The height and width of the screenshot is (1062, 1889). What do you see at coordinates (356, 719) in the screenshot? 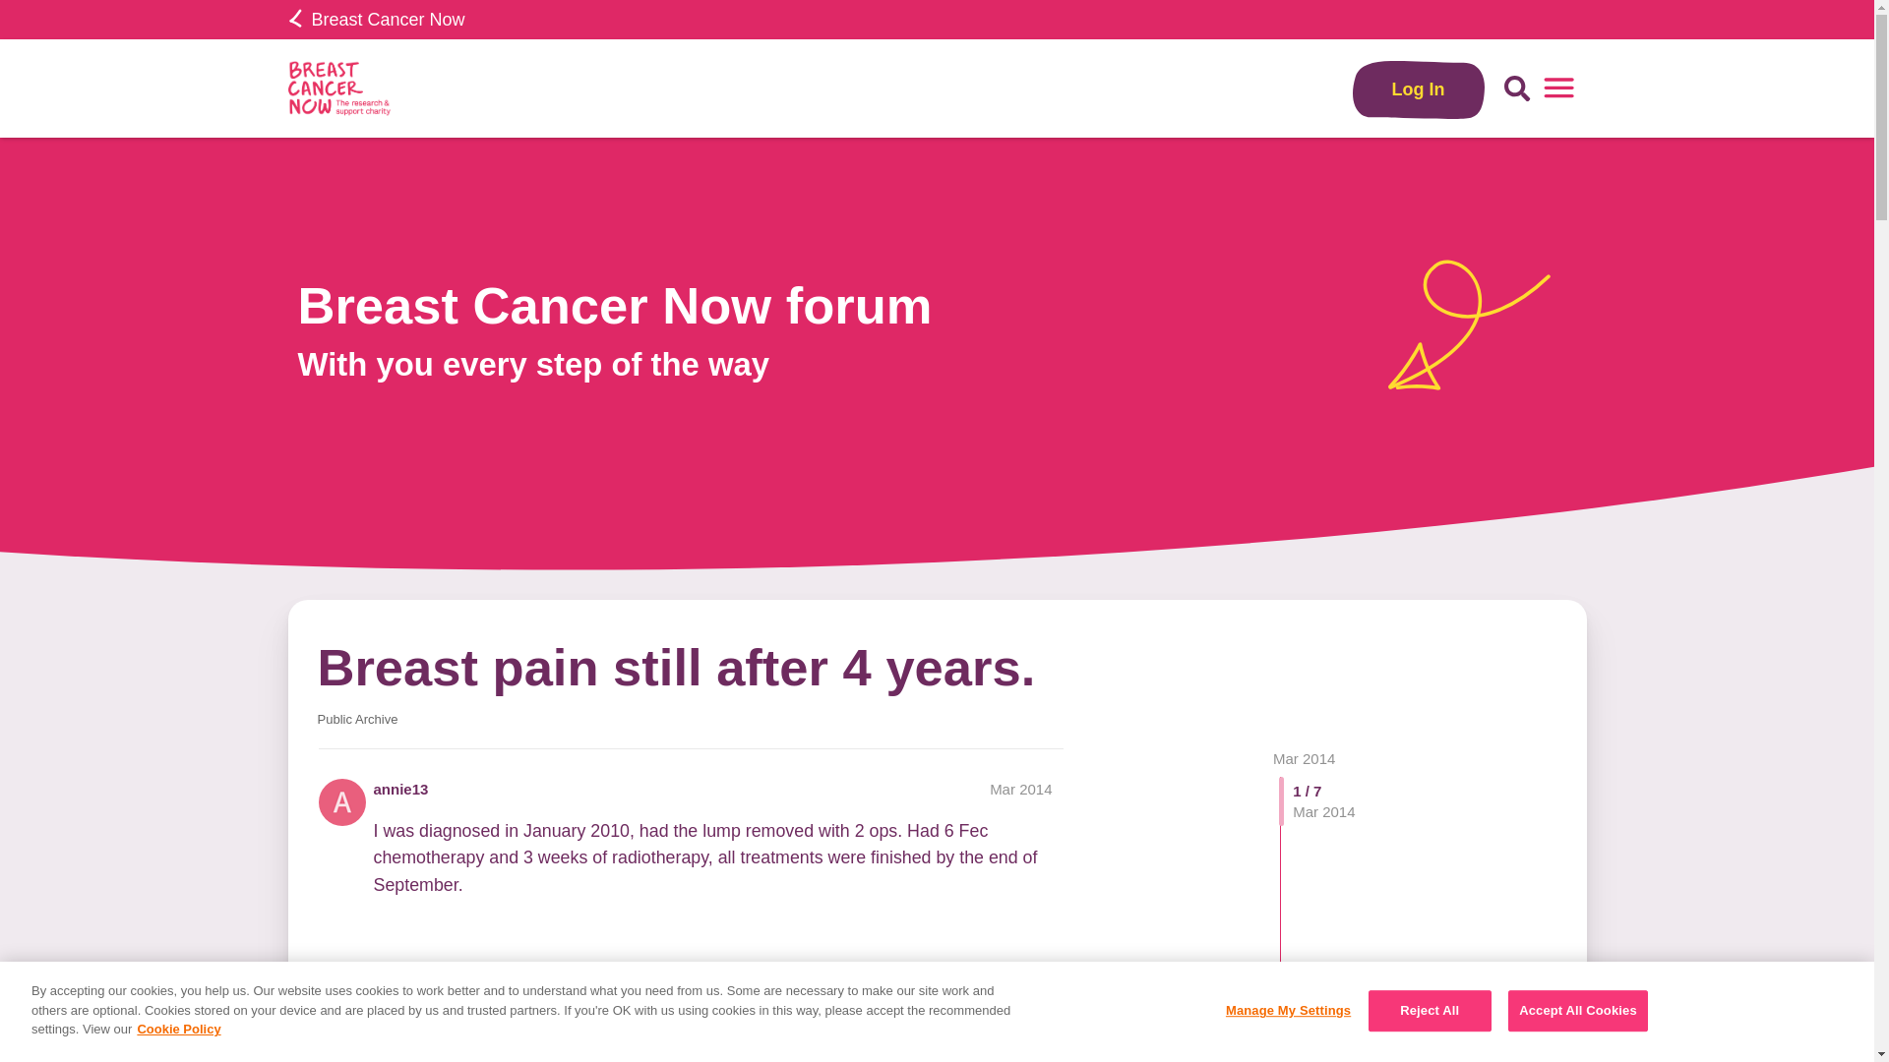
I see `Archived posts which are available to view.` at bounding box center [356, 719].